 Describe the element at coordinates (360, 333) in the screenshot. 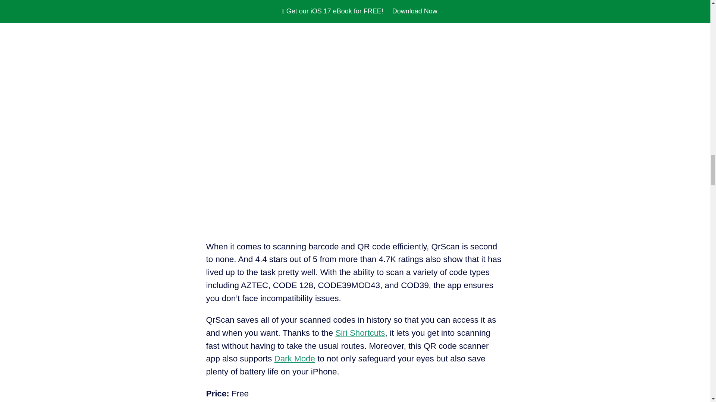

I see `Siri Shortcuts` at that location.